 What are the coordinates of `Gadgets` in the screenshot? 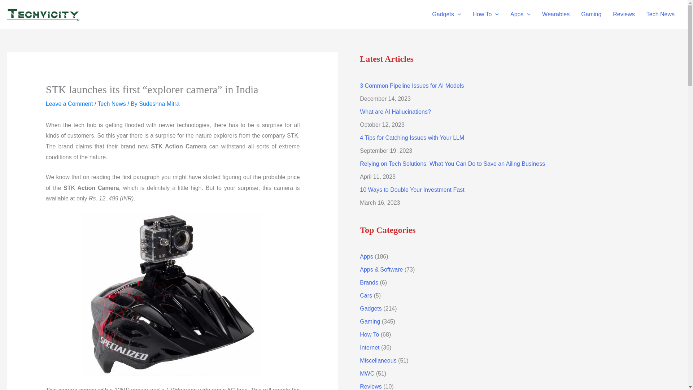 It's located at (446, 14).